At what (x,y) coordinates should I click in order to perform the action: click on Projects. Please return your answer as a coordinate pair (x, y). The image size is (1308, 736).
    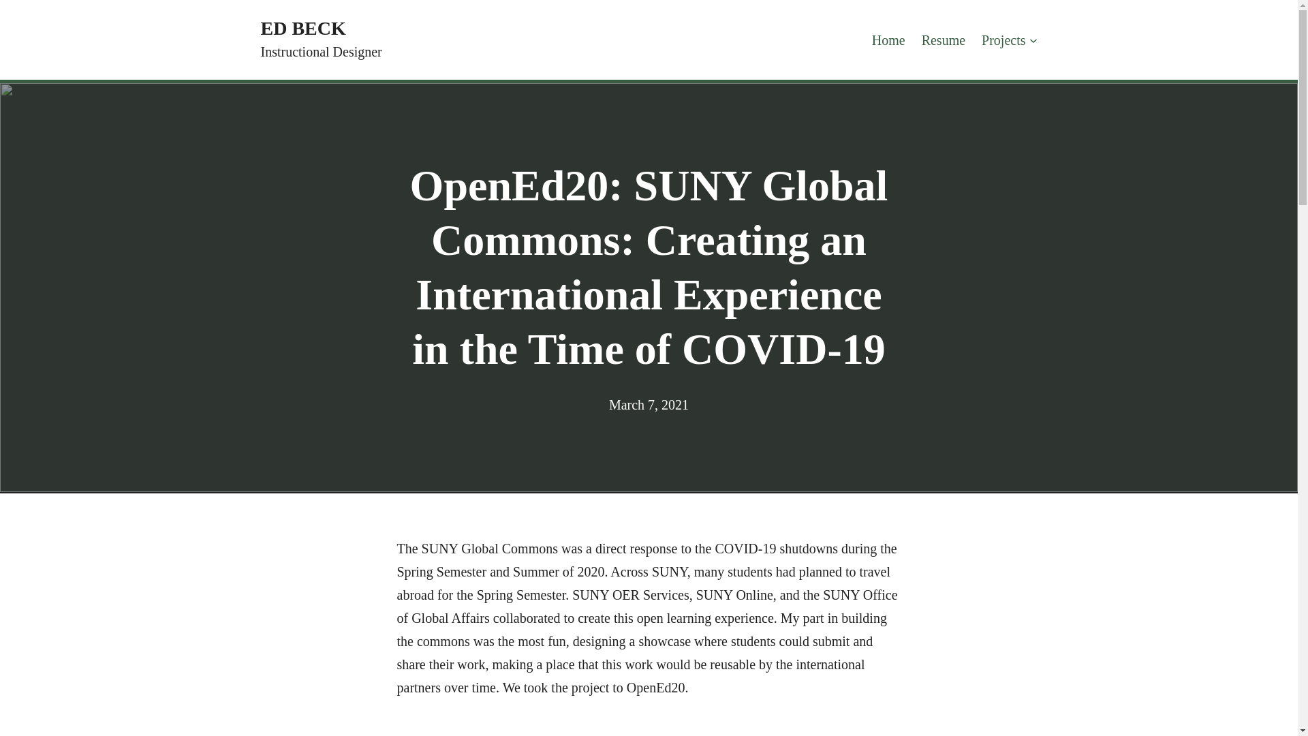
    Looking at the image, I should click on (1003, 40).